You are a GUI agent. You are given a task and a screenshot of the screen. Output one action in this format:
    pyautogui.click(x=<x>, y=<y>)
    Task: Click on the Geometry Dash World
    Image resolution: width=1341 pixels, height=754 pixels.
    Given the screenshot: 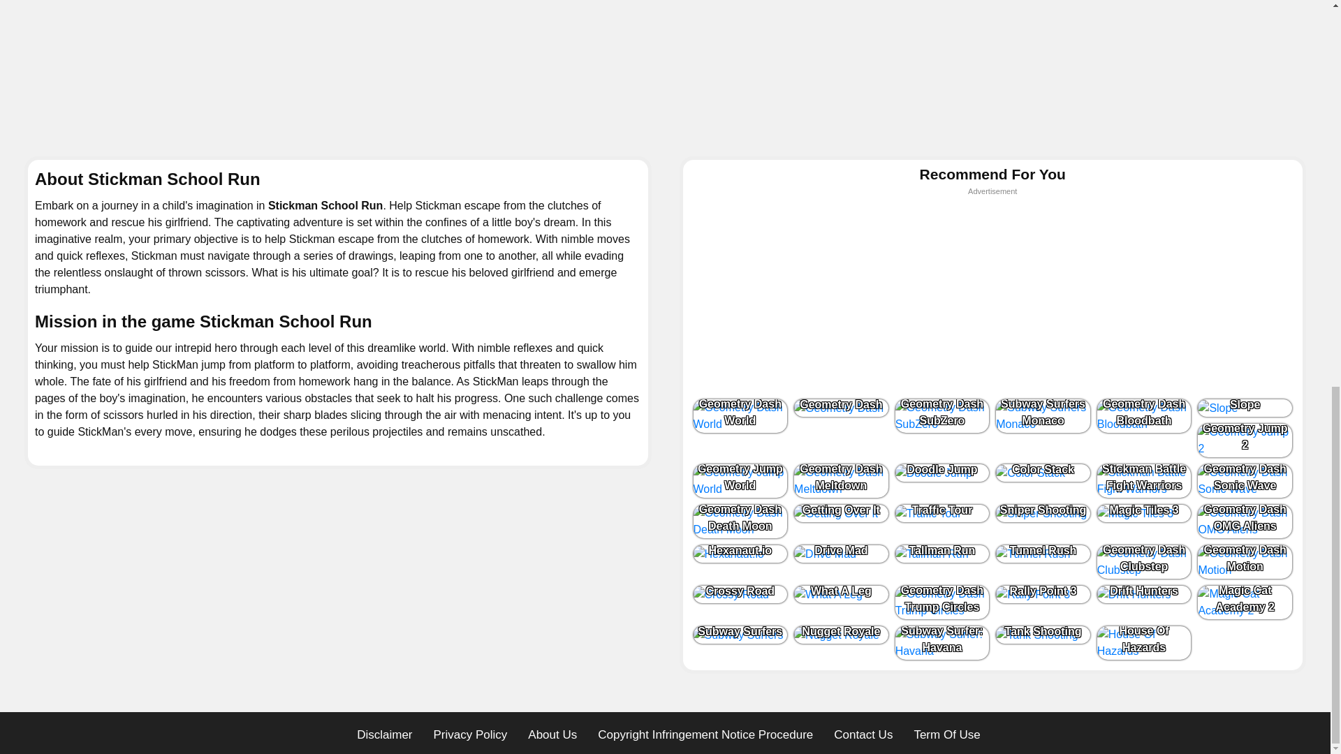 What is the action you would take?
    pyautogui.click(x=740, y=416)
    